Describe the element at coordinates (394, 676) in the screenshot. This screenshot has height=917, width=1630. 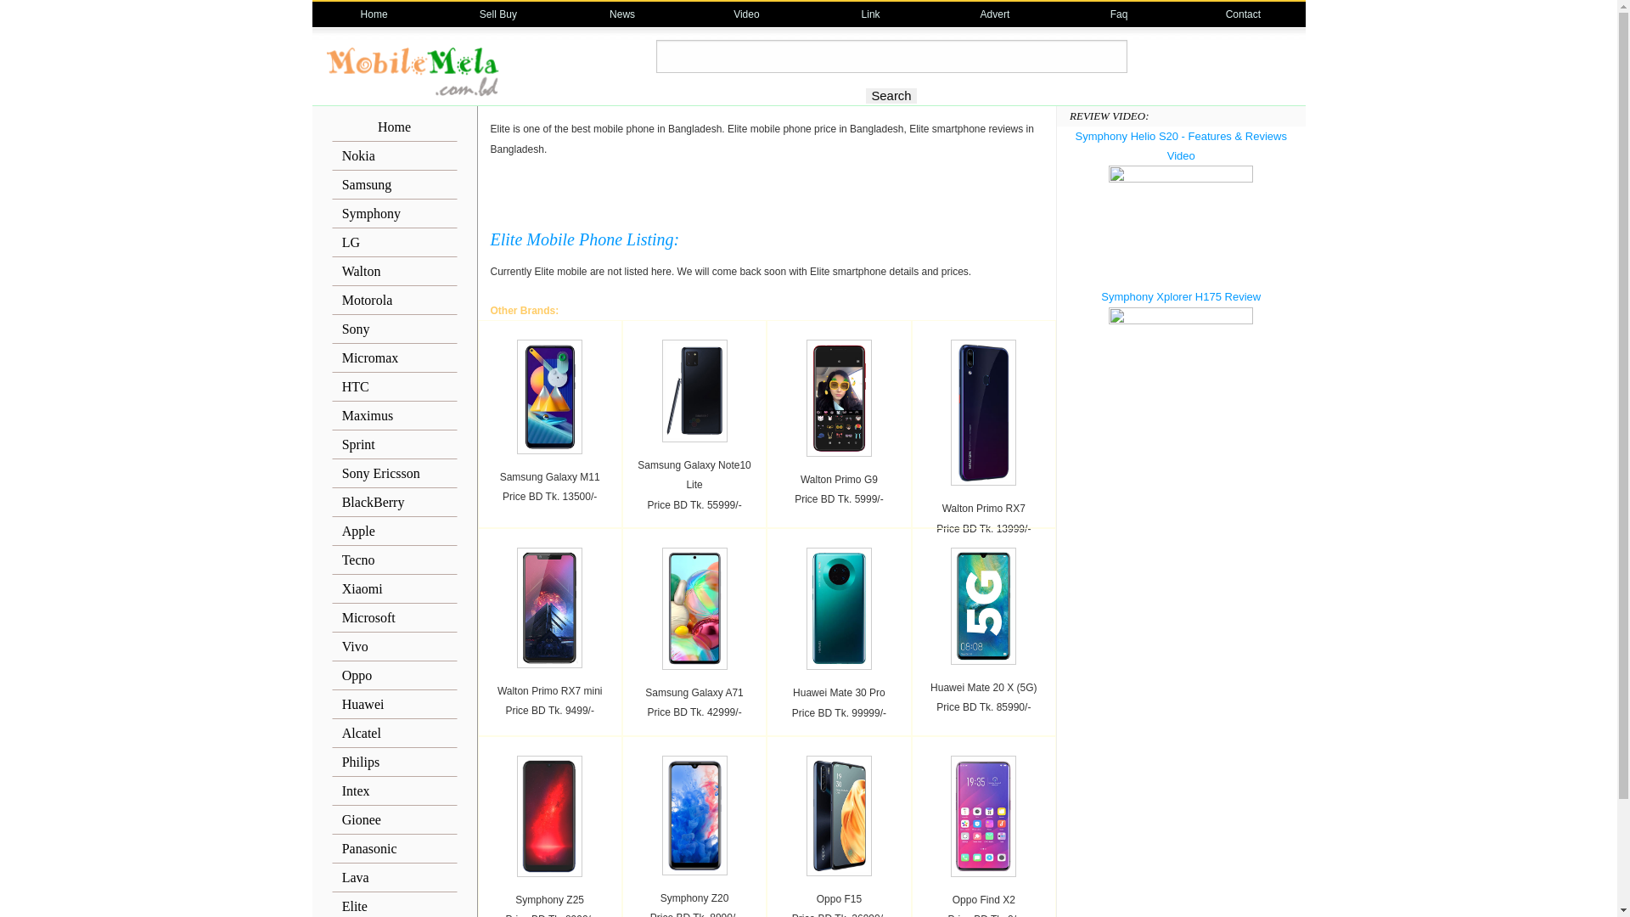
I see `Oppo` at that location.